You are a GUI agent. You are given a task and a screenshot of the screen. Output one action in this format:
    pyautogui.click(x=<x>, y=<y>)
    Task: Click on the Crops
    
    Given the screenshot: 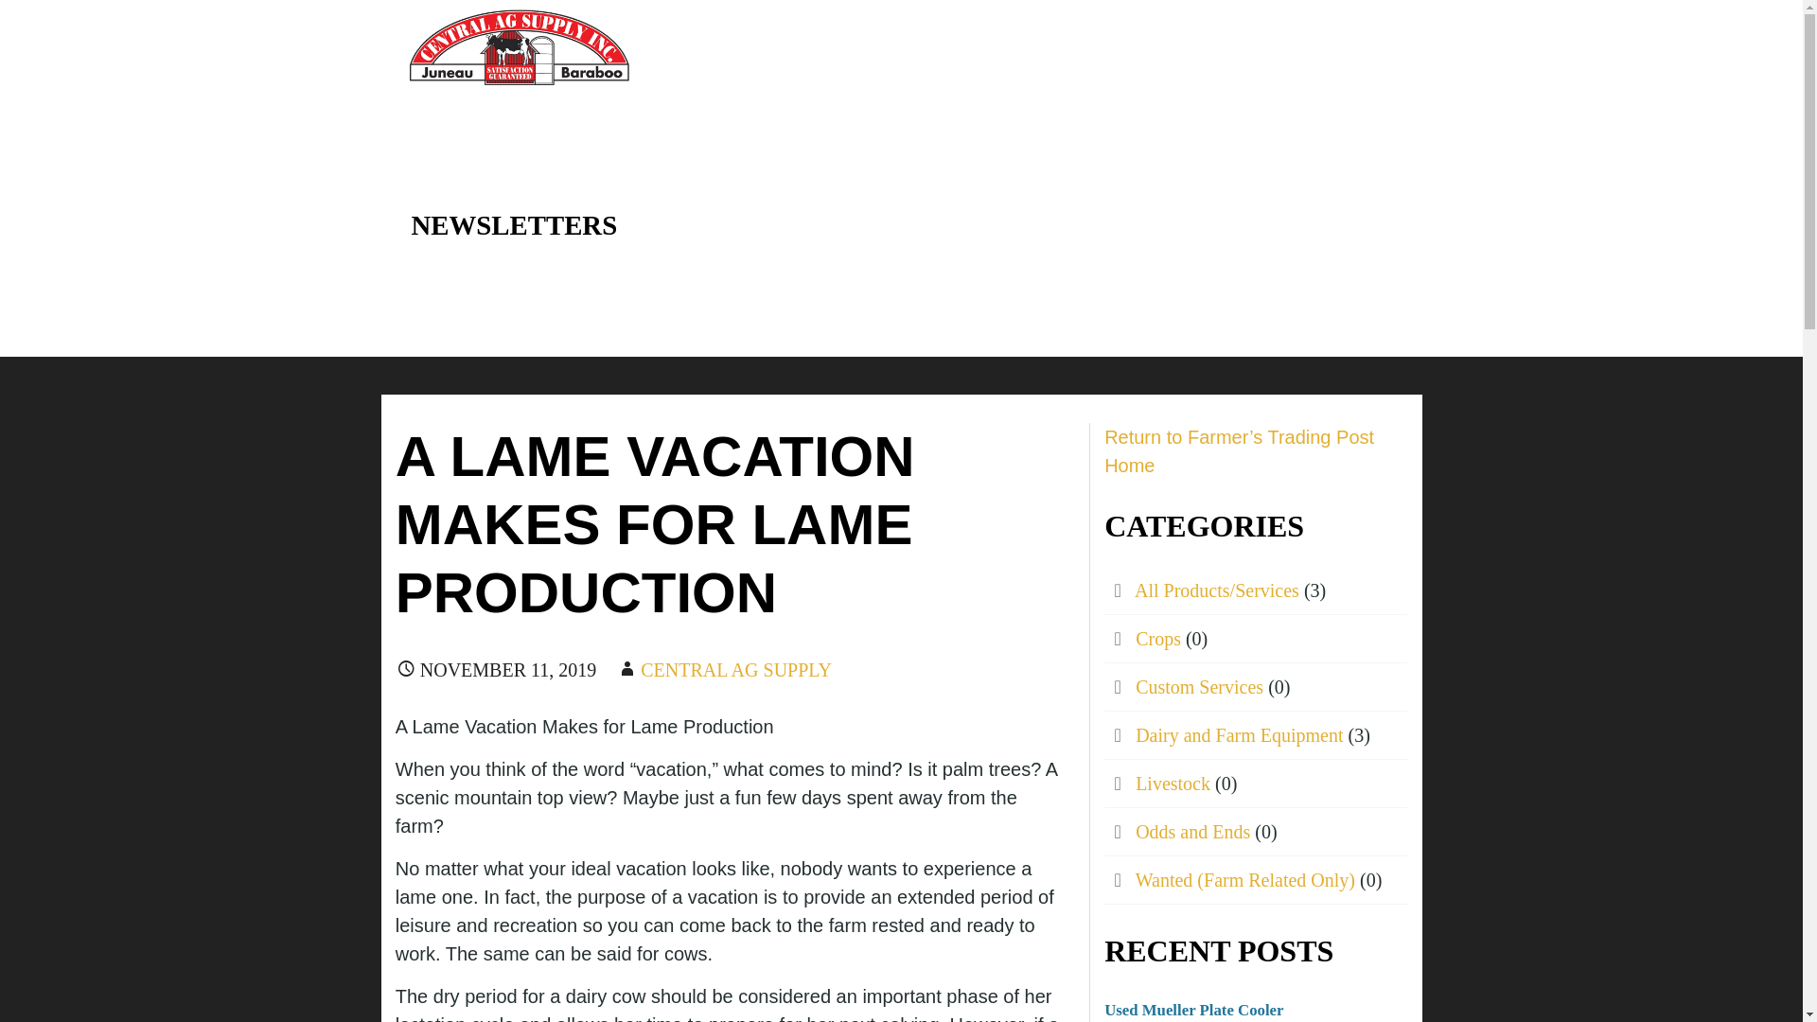 What is the action you would take?
    pyautogui.click(x=1158, y=638)
    